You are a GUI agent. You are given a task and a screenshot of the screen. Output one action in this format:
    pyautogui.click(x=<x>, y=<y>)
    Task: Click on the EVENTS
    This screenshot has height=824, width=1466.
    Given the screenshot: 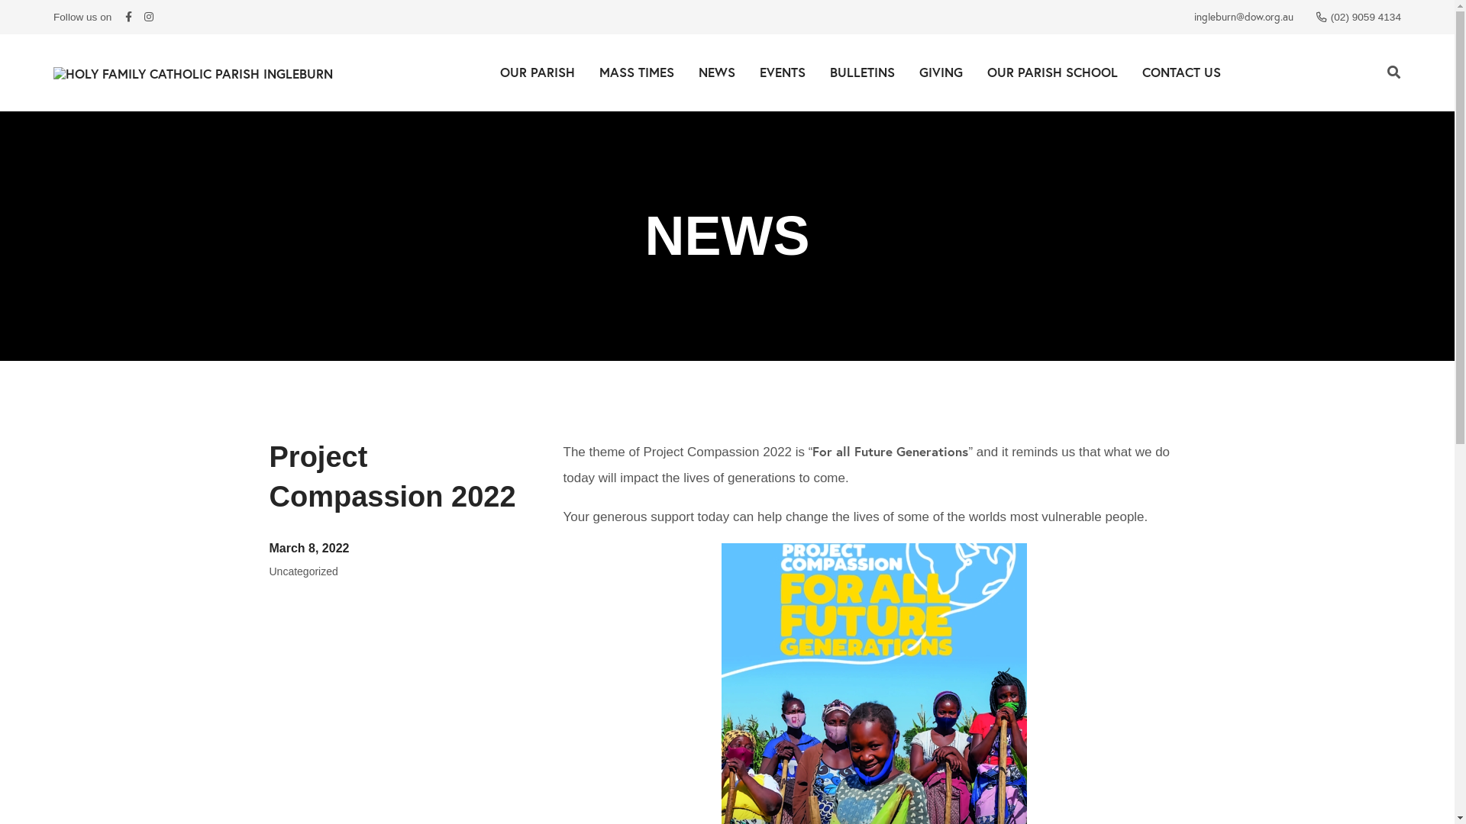 What is the action you would take?
    pyautogui.click(x=782, y=72)
    